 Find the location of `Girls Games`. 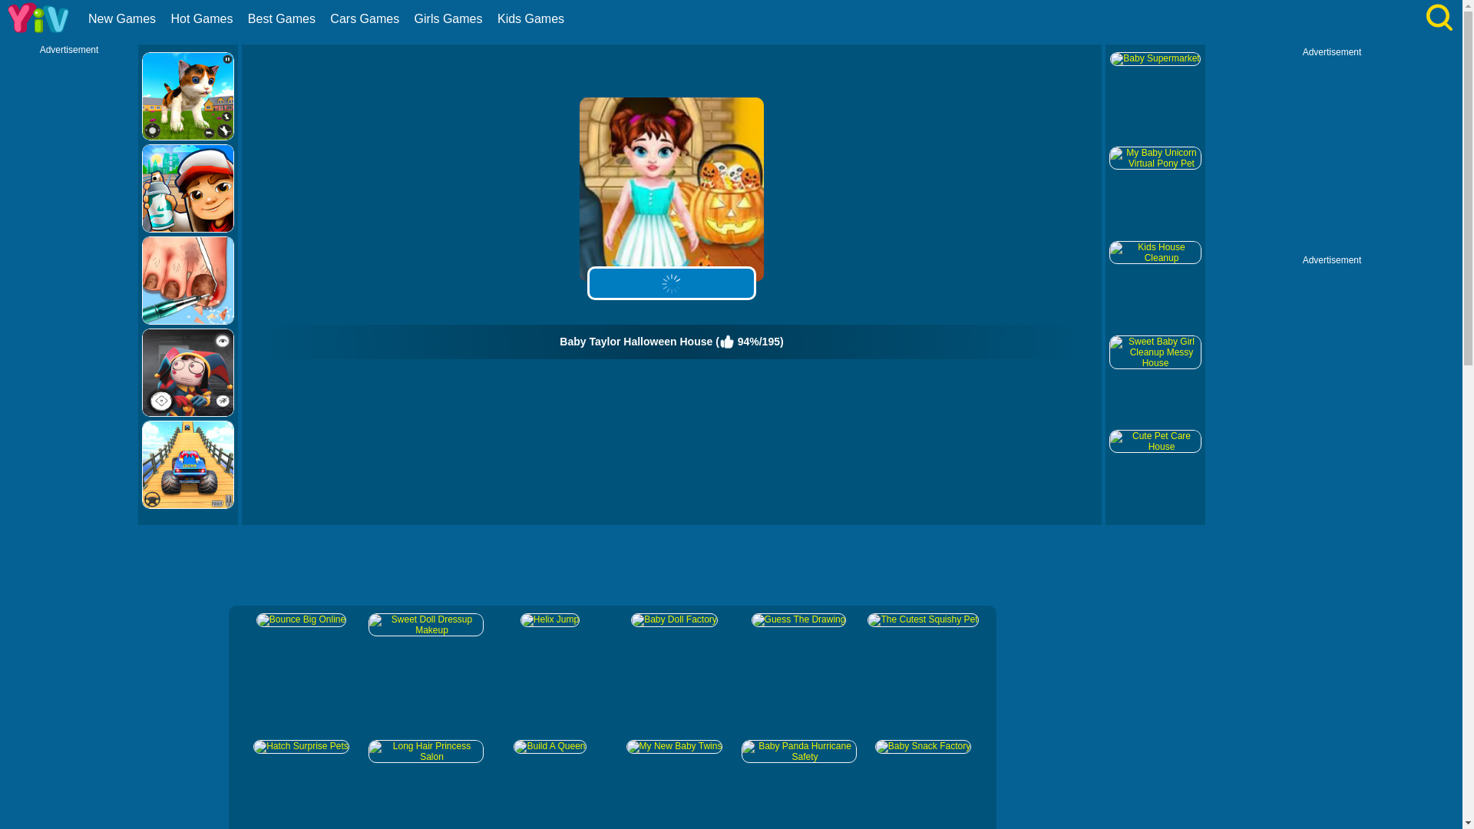

Girls Games is located at coordinates (451, 18).